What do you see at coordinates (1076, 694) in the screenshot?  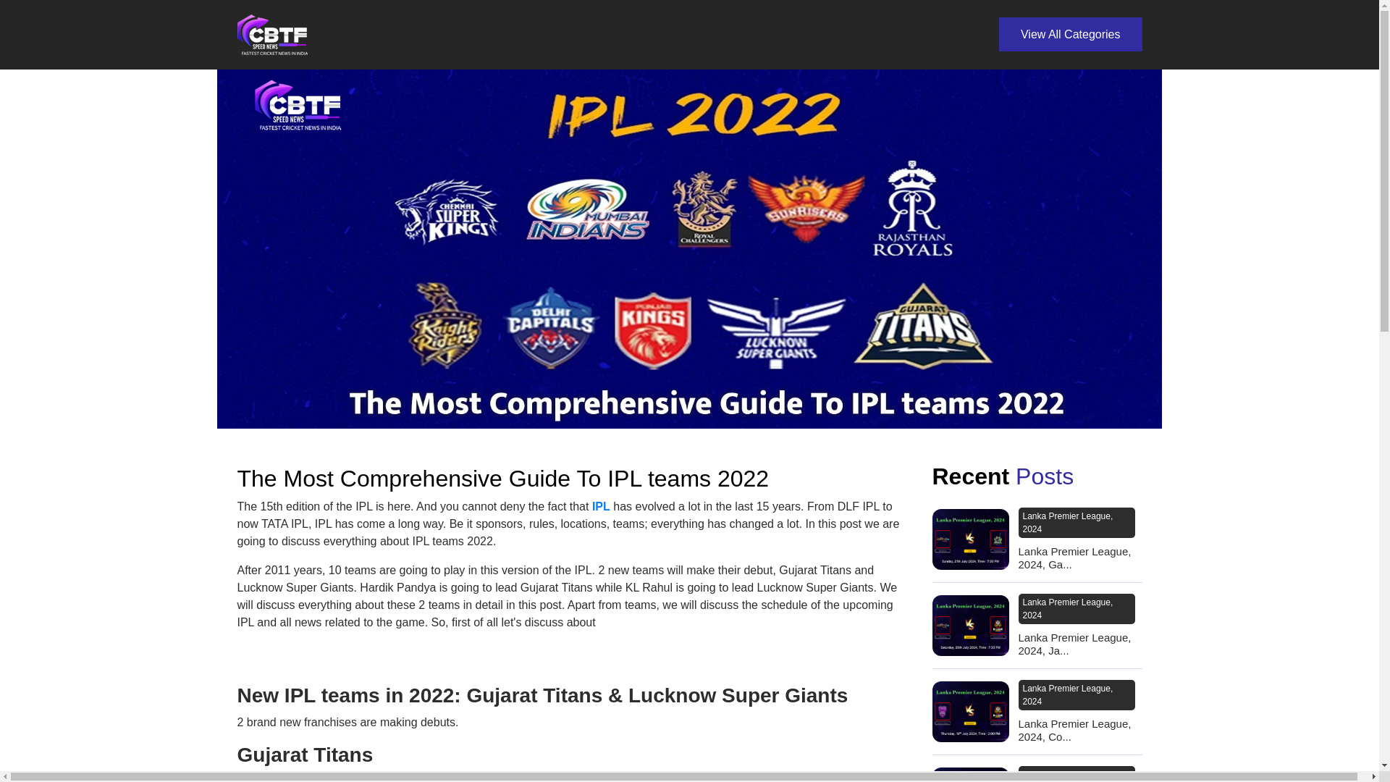 I see `Lanka Premier League, 2024` at bounding box center [1076, 694].